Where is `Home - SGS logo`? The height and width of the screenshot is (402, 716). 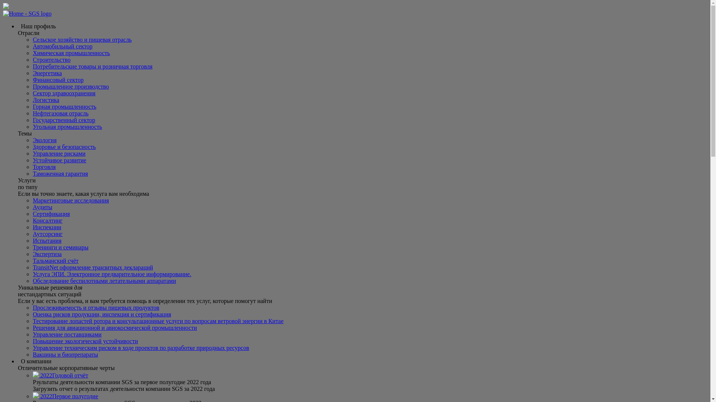 Home - SGS logo is located at coordinates (27, 14).